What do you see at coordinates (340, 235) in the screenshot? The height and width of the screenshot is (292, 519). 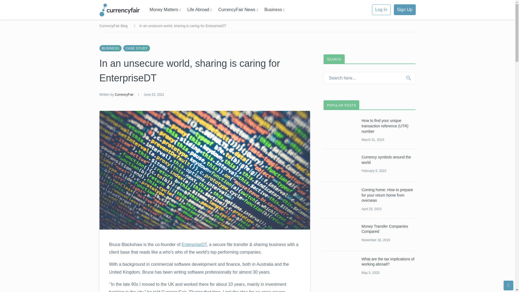 I see `Money Transfer Companies Compared` at bounding box center [340, 235].